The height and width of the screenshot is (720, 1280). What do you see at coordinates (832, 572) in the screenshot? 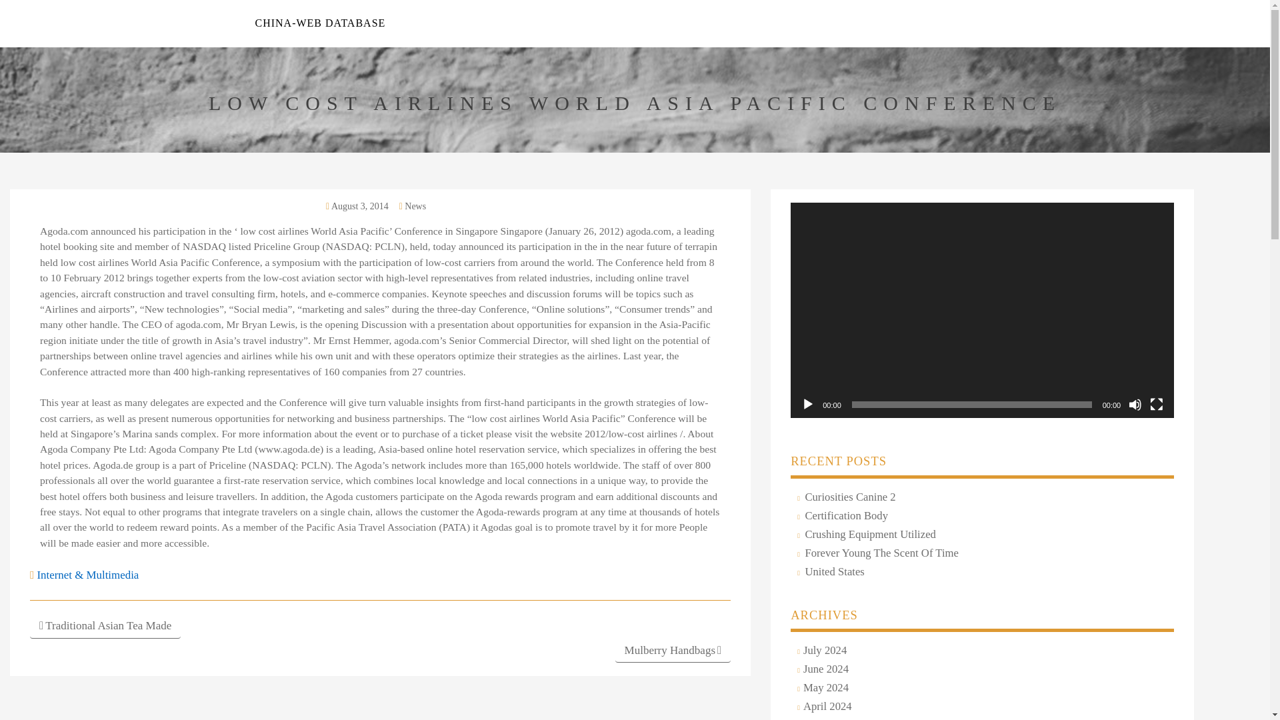
I see `United States` at bounding box center [832, 572].